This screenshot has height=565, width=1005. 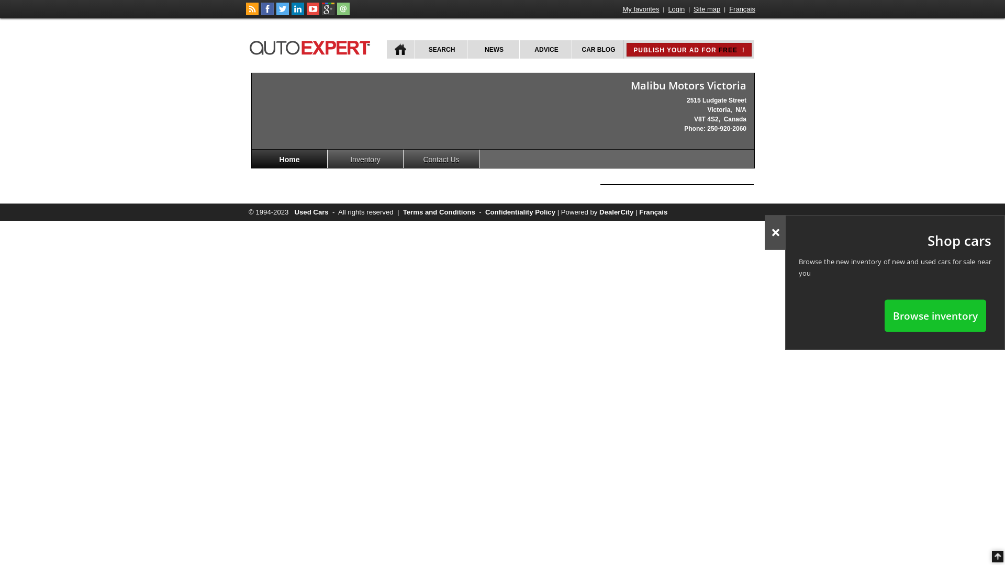 What do you see at coordinates (267, 13) in the screenshot?
I see `Follow autoExpert.ca on Facebook` at bounding box center [267, 13].